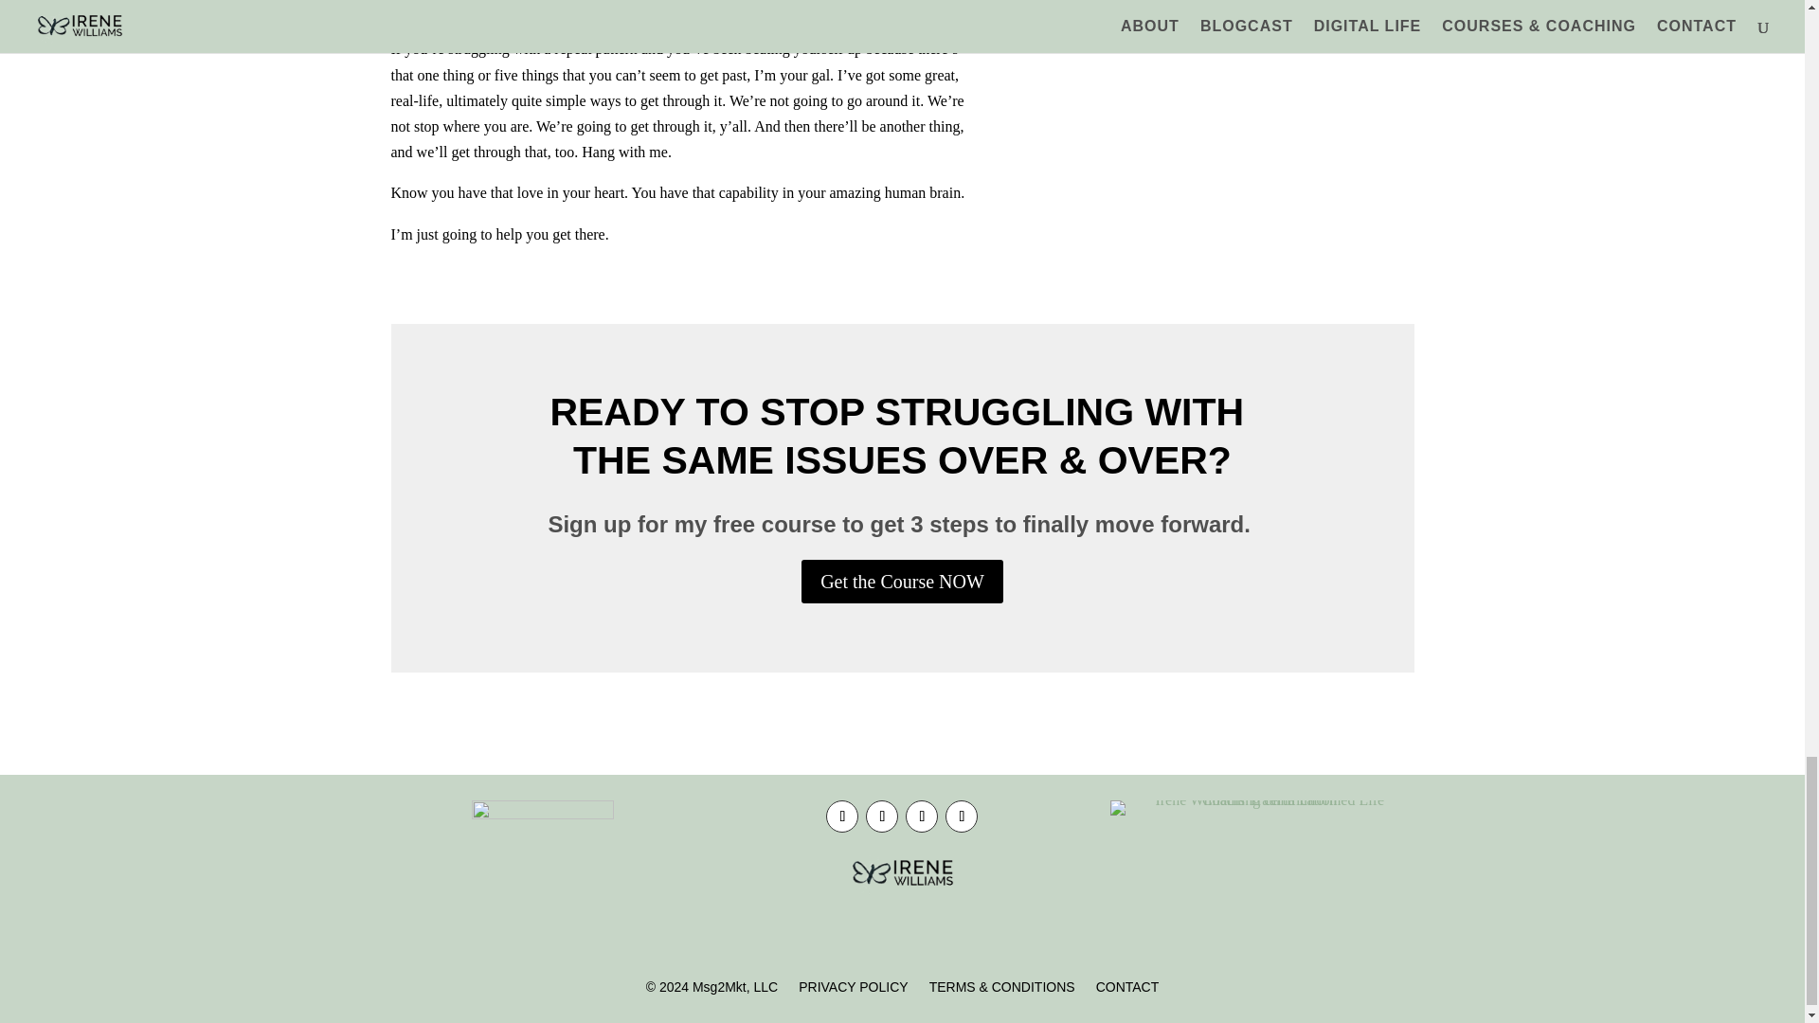  Describe the element at coordinates (1261, 807) in the screenshot. I see `traumainformedcoachingBadge275` at that location.